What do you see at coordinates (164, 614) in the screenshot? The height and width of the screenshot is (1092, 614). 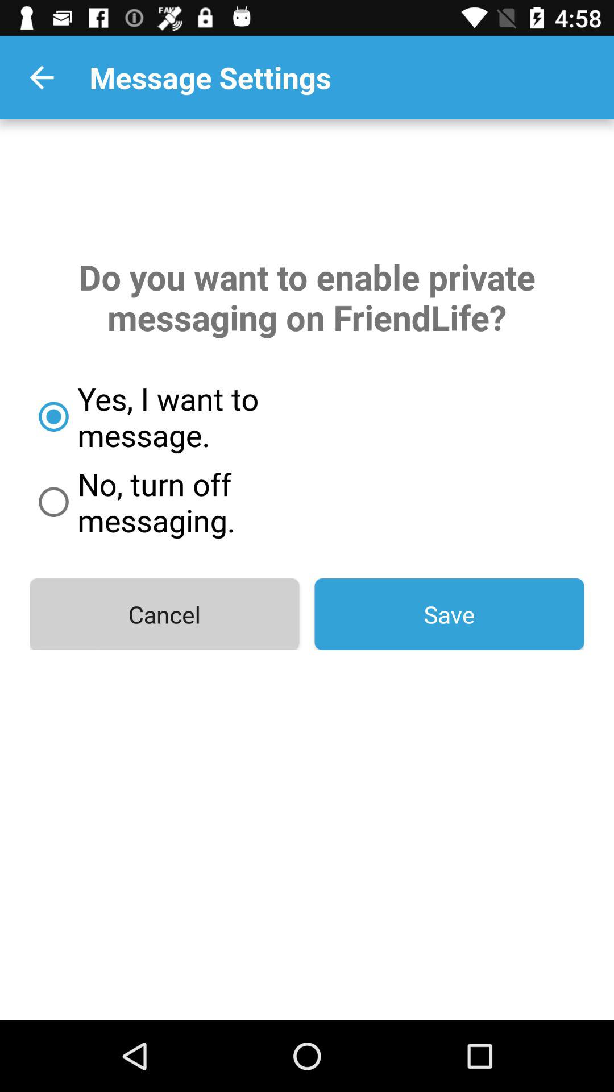 I see `turn off the item below the no turn off icon` at bounding box center [164, 614].